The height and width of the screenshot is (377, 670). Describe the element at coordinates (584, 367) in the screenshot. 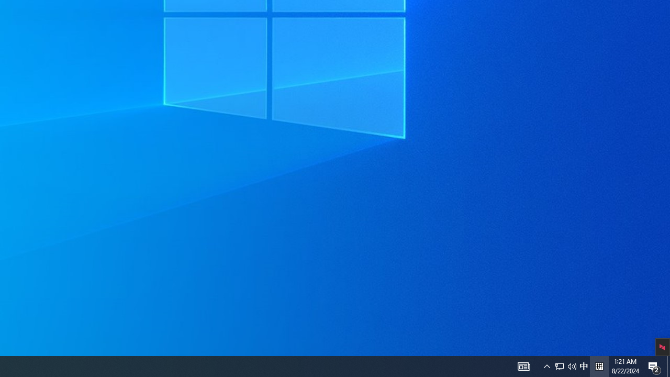

I see `Action Center, 2 new notifications` at that location.